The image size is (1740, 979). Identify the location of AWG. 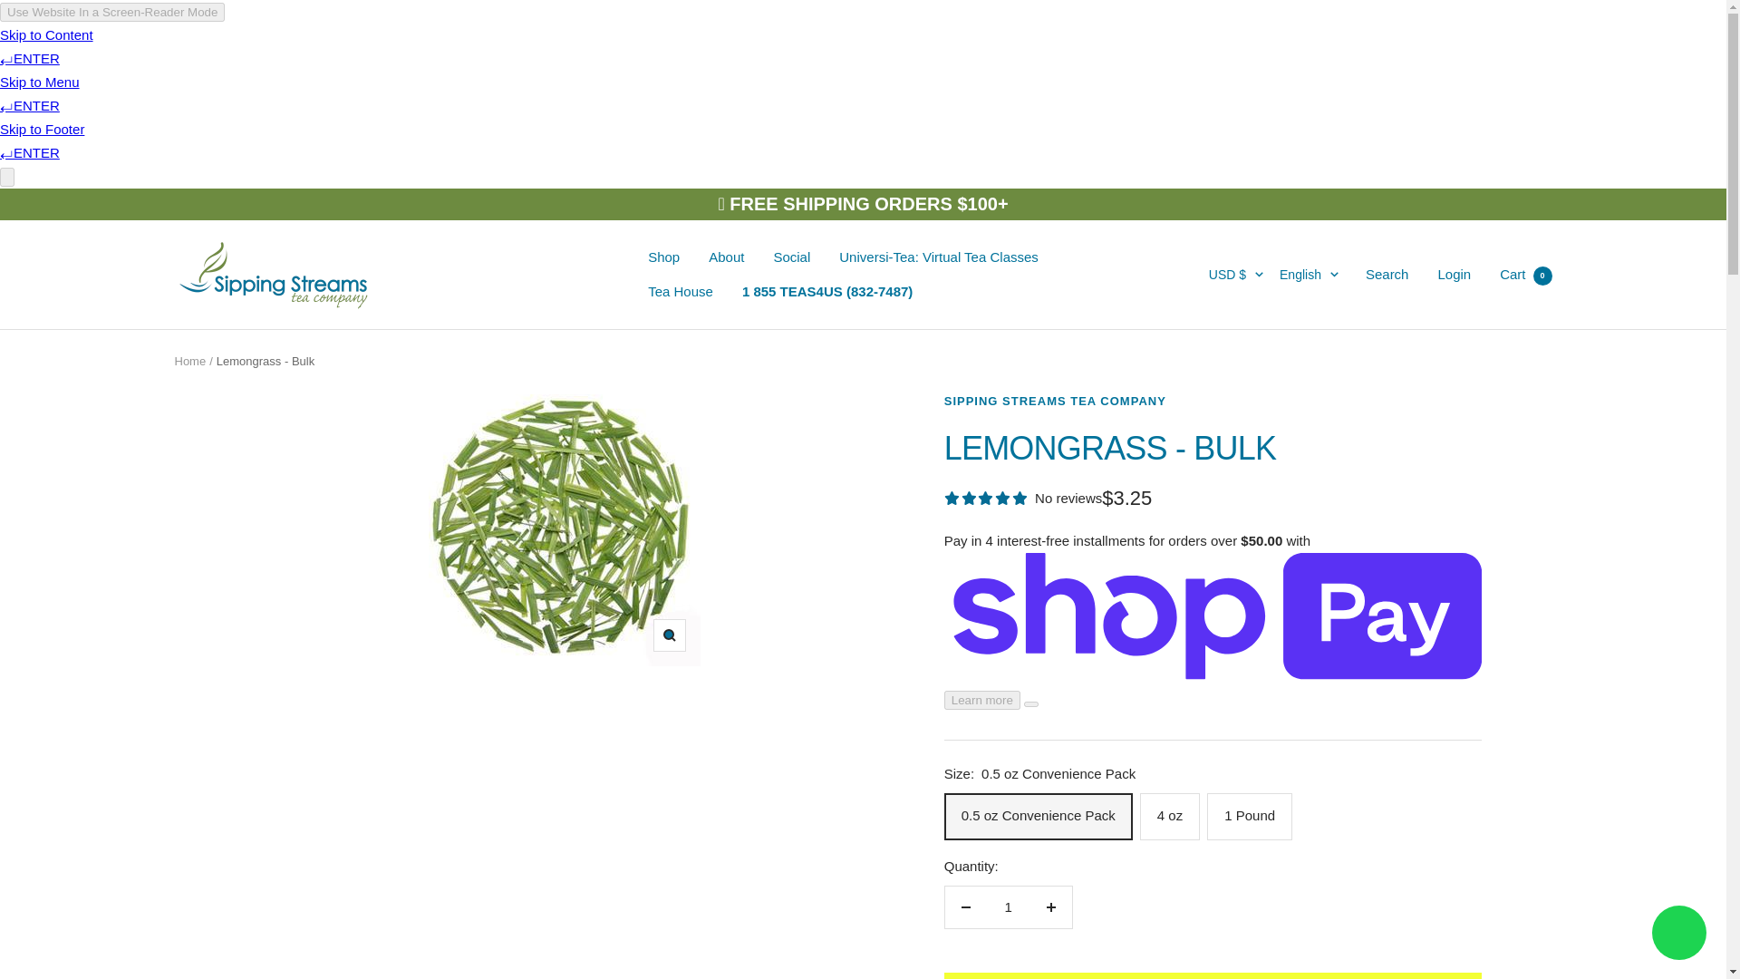
(1216, 516).